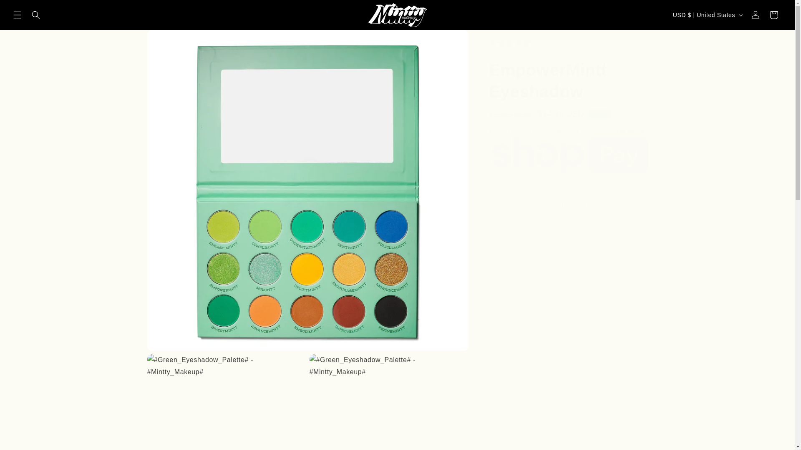 The width and height of the screenshot is (801, 450). Describe the element at coordinates (389, 402) in the screenshot. I see `Open media 3 in modal` at that location.